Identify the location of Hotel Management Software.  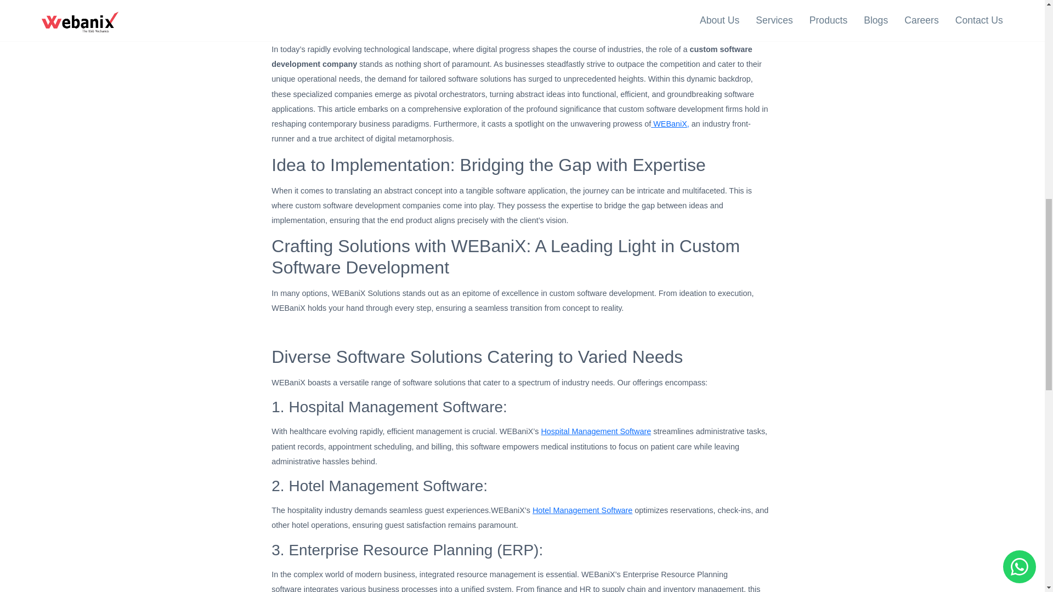
(582, 510).